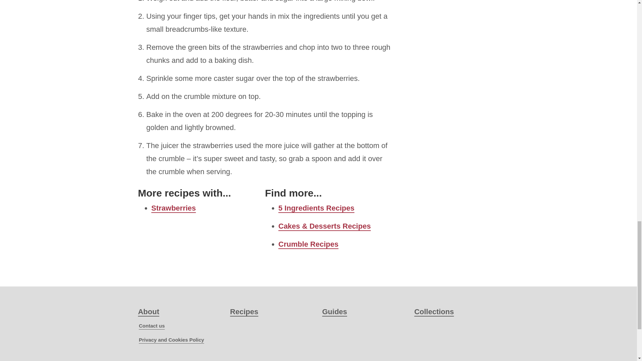  Describe the element at coordinates (334, 312) in the screenshot. I see `Guides` at that location.